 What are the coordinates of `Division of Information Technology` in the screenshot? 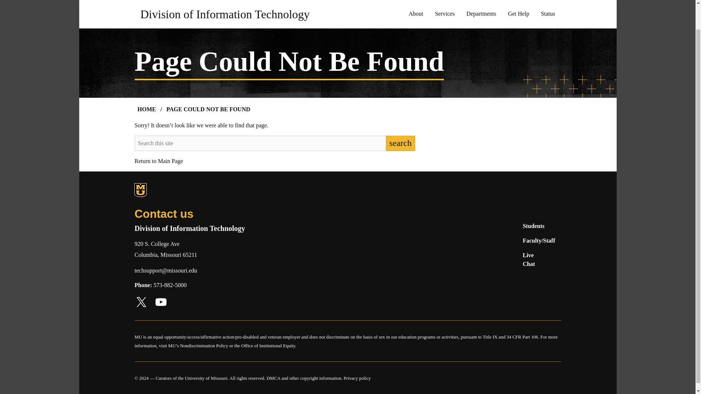 It's located at (225, 14).